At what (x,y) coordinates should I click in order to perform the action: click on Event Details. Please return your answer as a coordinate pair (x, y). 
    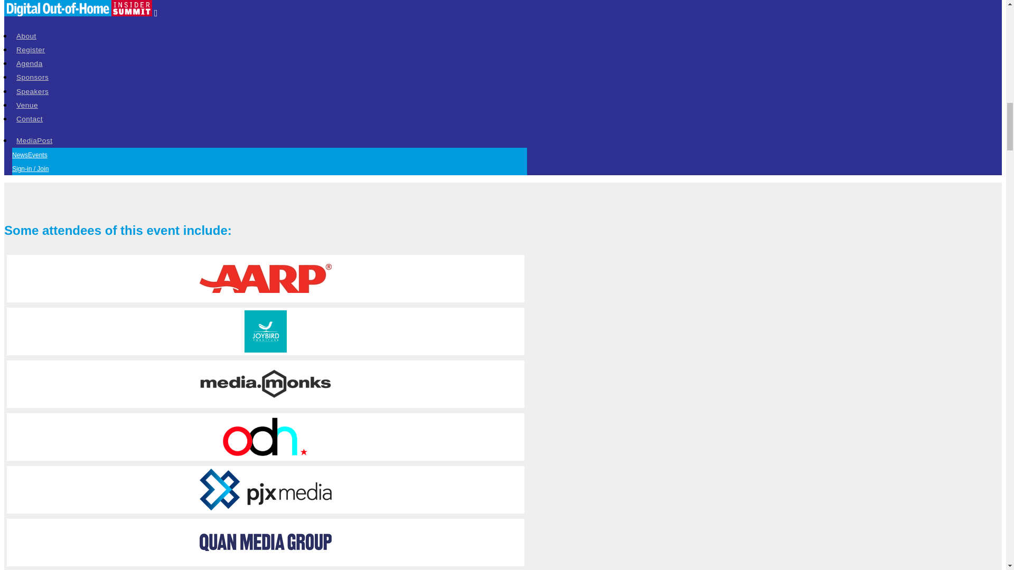
    Looking at the image, I should click on (39, 154).